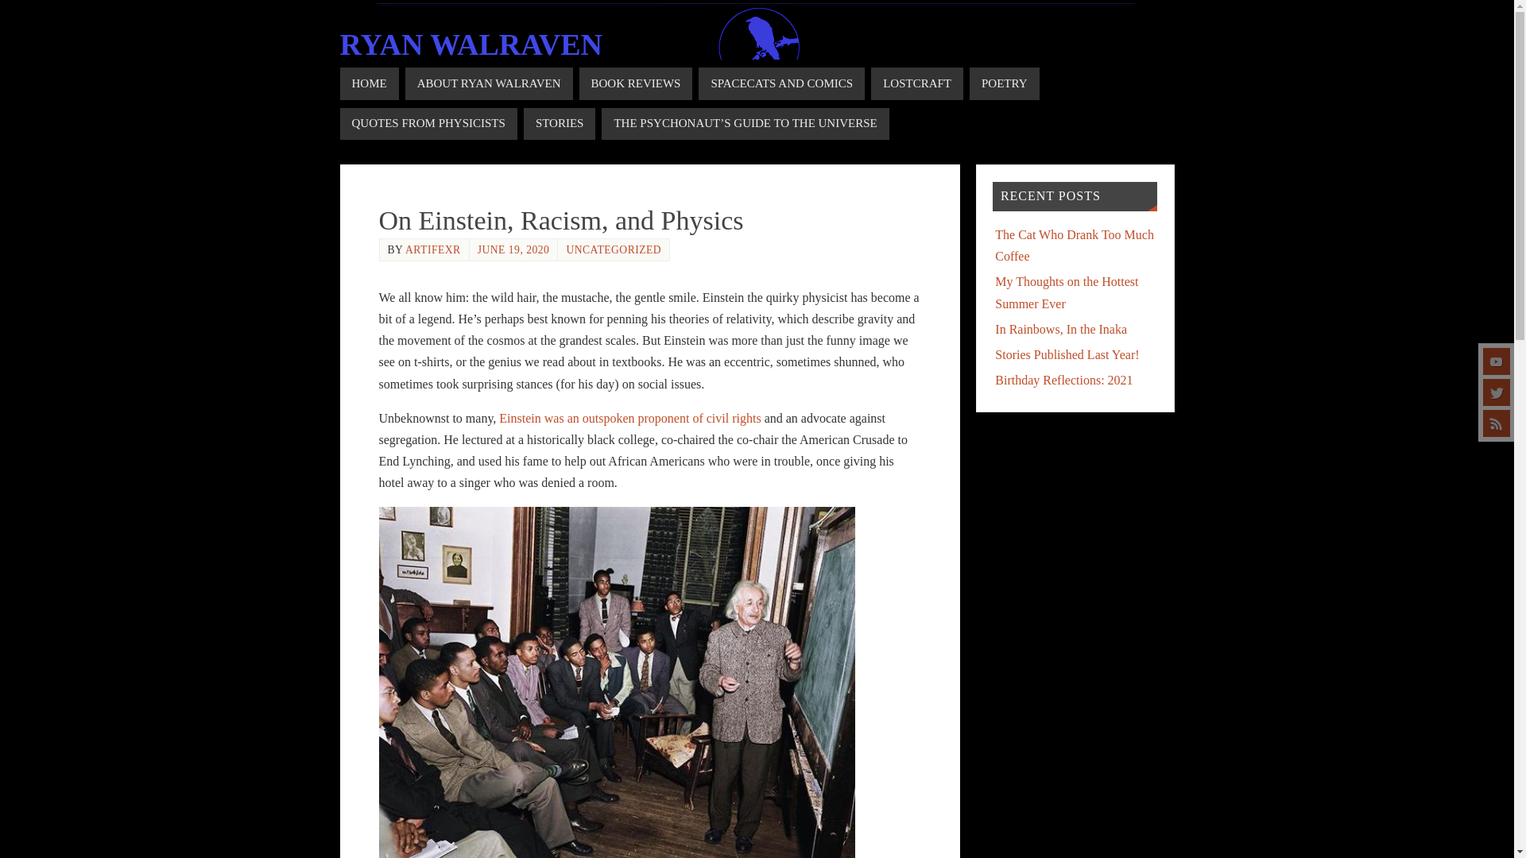 The height and width of the screenshot is (858, 1526). I want to click on ABOUT RYAN WALRAVEN, so click(490, 84).